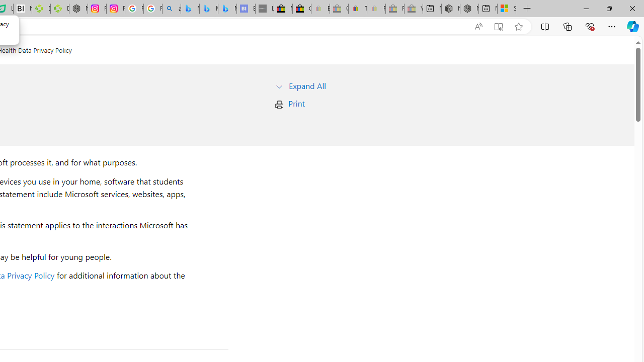  What do you see at coordinates (394, 9) in the screenshot?
I see `Press Room - eBay Inc. - Sleeping` at bounding box center [394, 9].